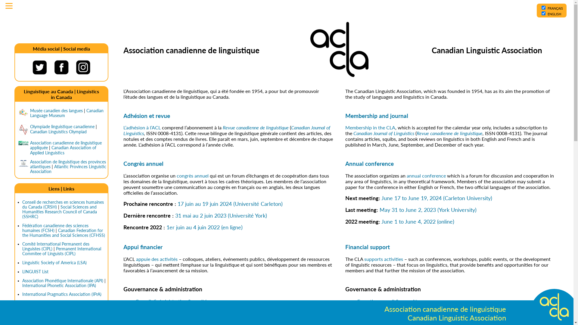 The width and height of the screenshot is (578, 325). What do you see at coordinates (544, 8) in the screenshot?
I see `on` at bounding box center [544, 8].